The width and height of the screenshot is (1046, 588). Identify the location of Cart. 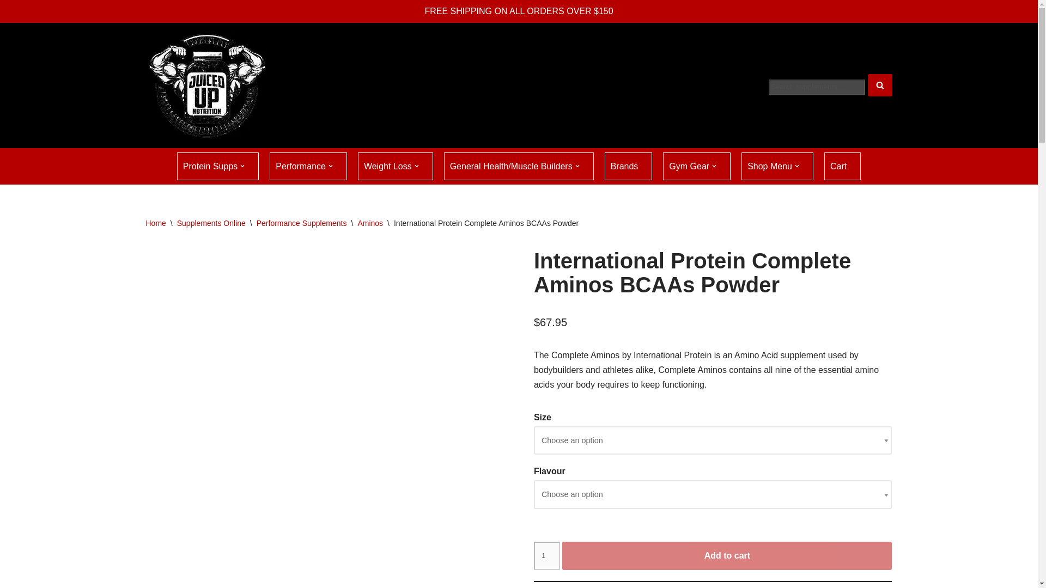
(842, 166).